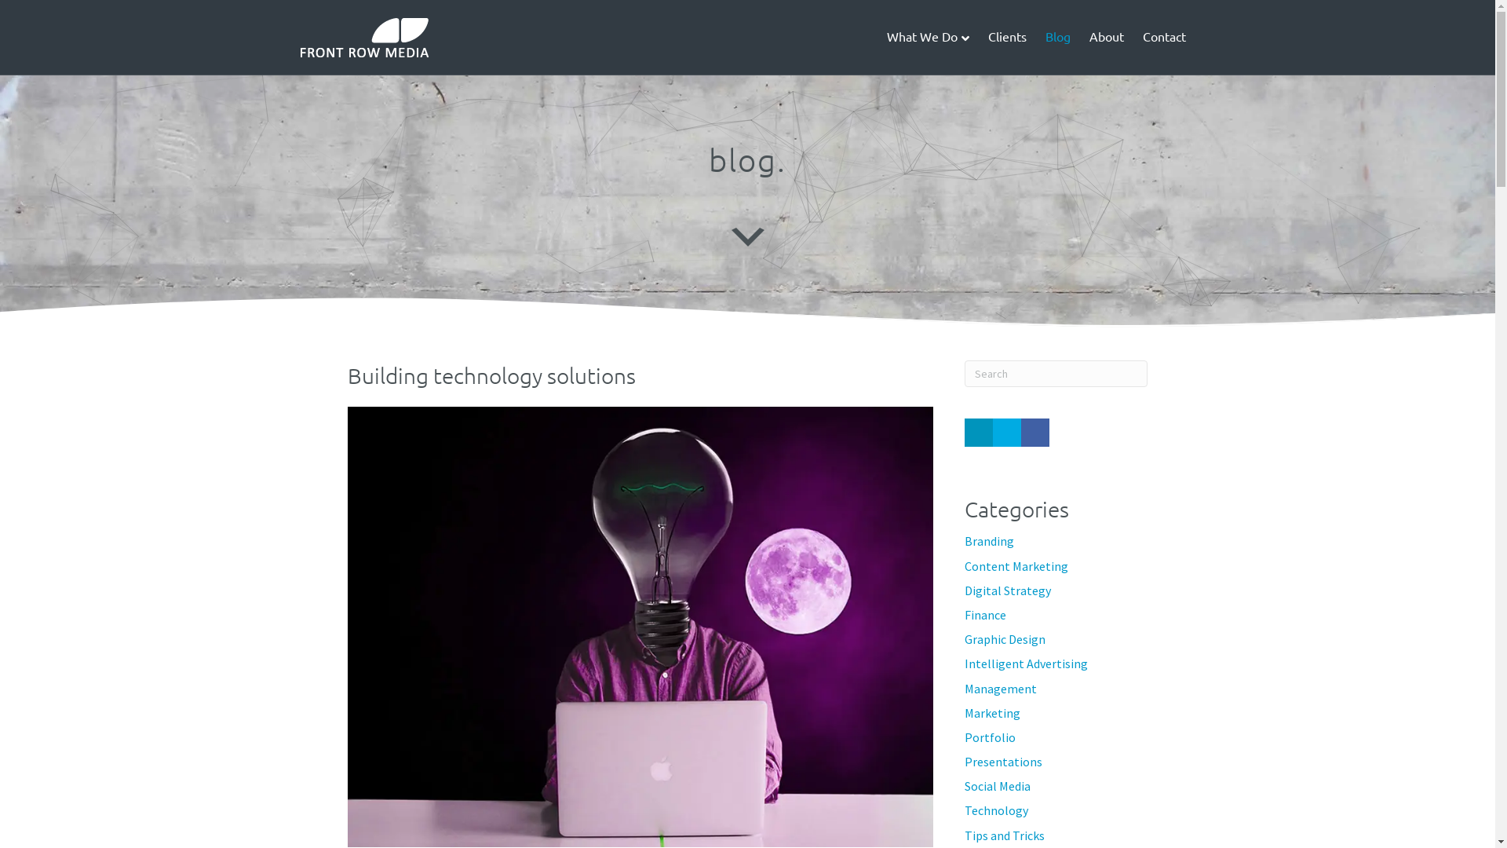 Image resolution: width=1507 pixels, height=848 pixels. What do you see at coordinates (986, 615) in the screenshot?
I see `Finance` at bounding box center [986, 615].